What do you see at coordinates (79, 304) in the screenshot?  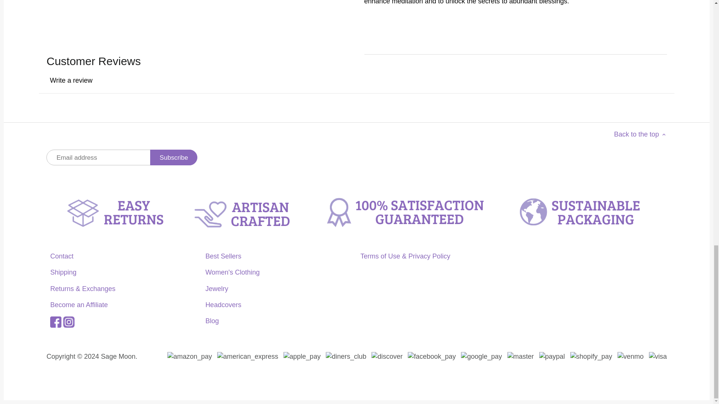 I see `Become an affiliate!` at bounding box center [79, 304].